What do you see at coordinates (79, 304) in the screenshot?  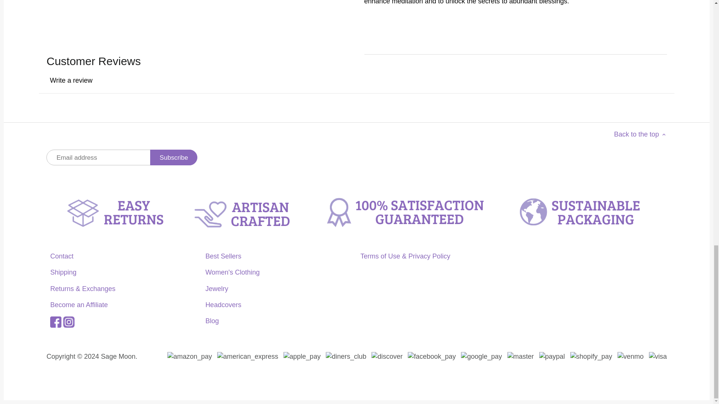 I see `Become an affiliate!` at bounding box center [79, 304].